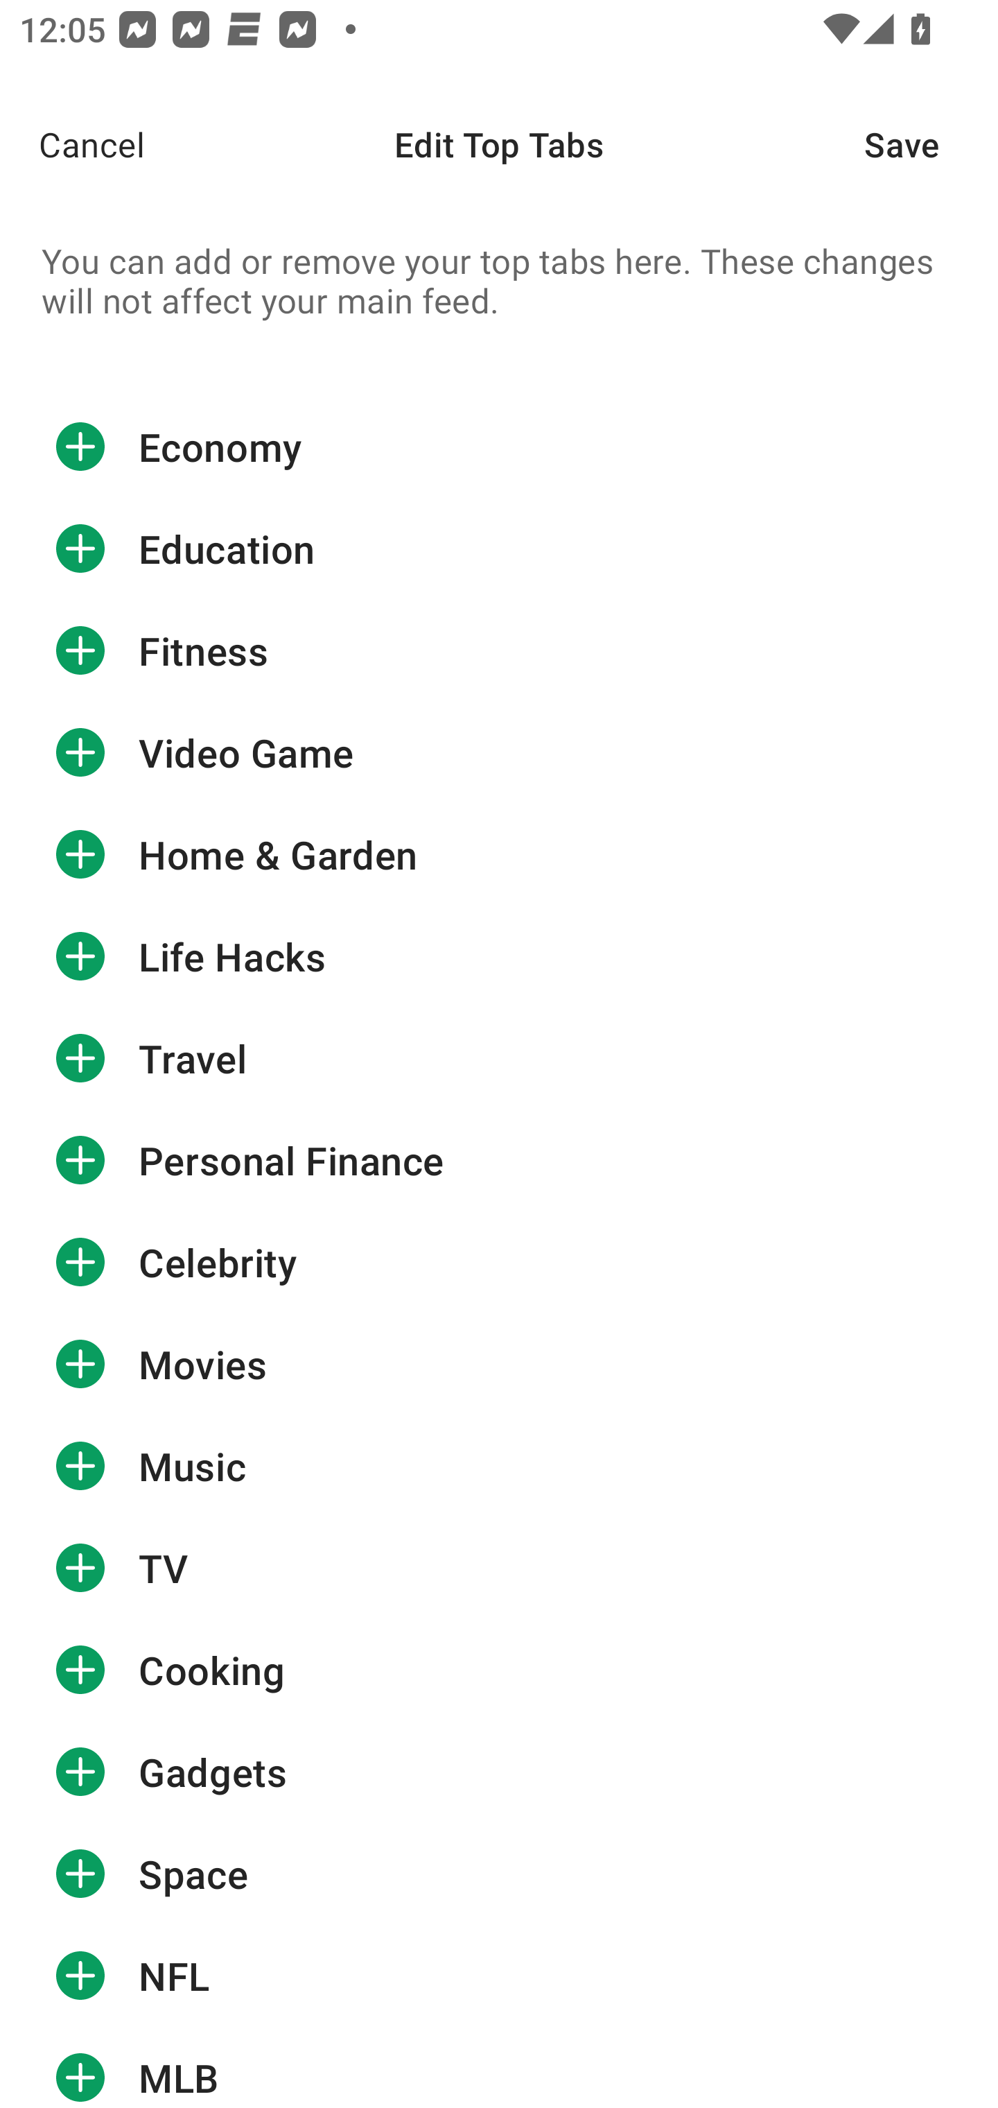 This screenshot has width=998, height=2108. I want to click on Music, so click(499, 1466).